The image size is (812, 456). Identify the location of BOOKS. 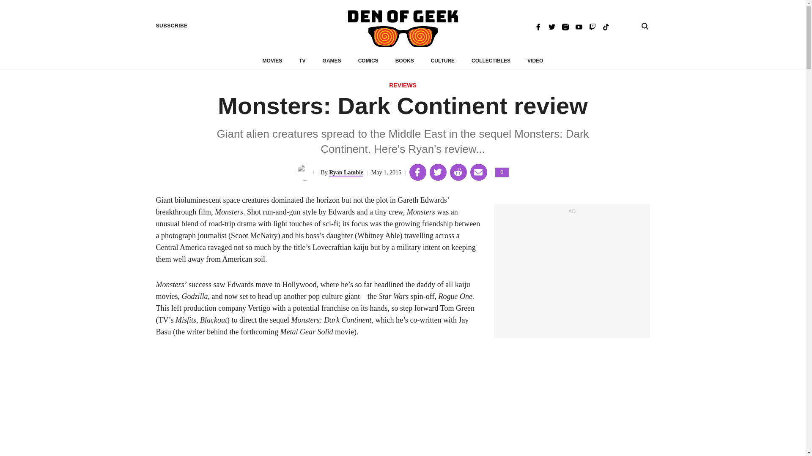
(405, 61).